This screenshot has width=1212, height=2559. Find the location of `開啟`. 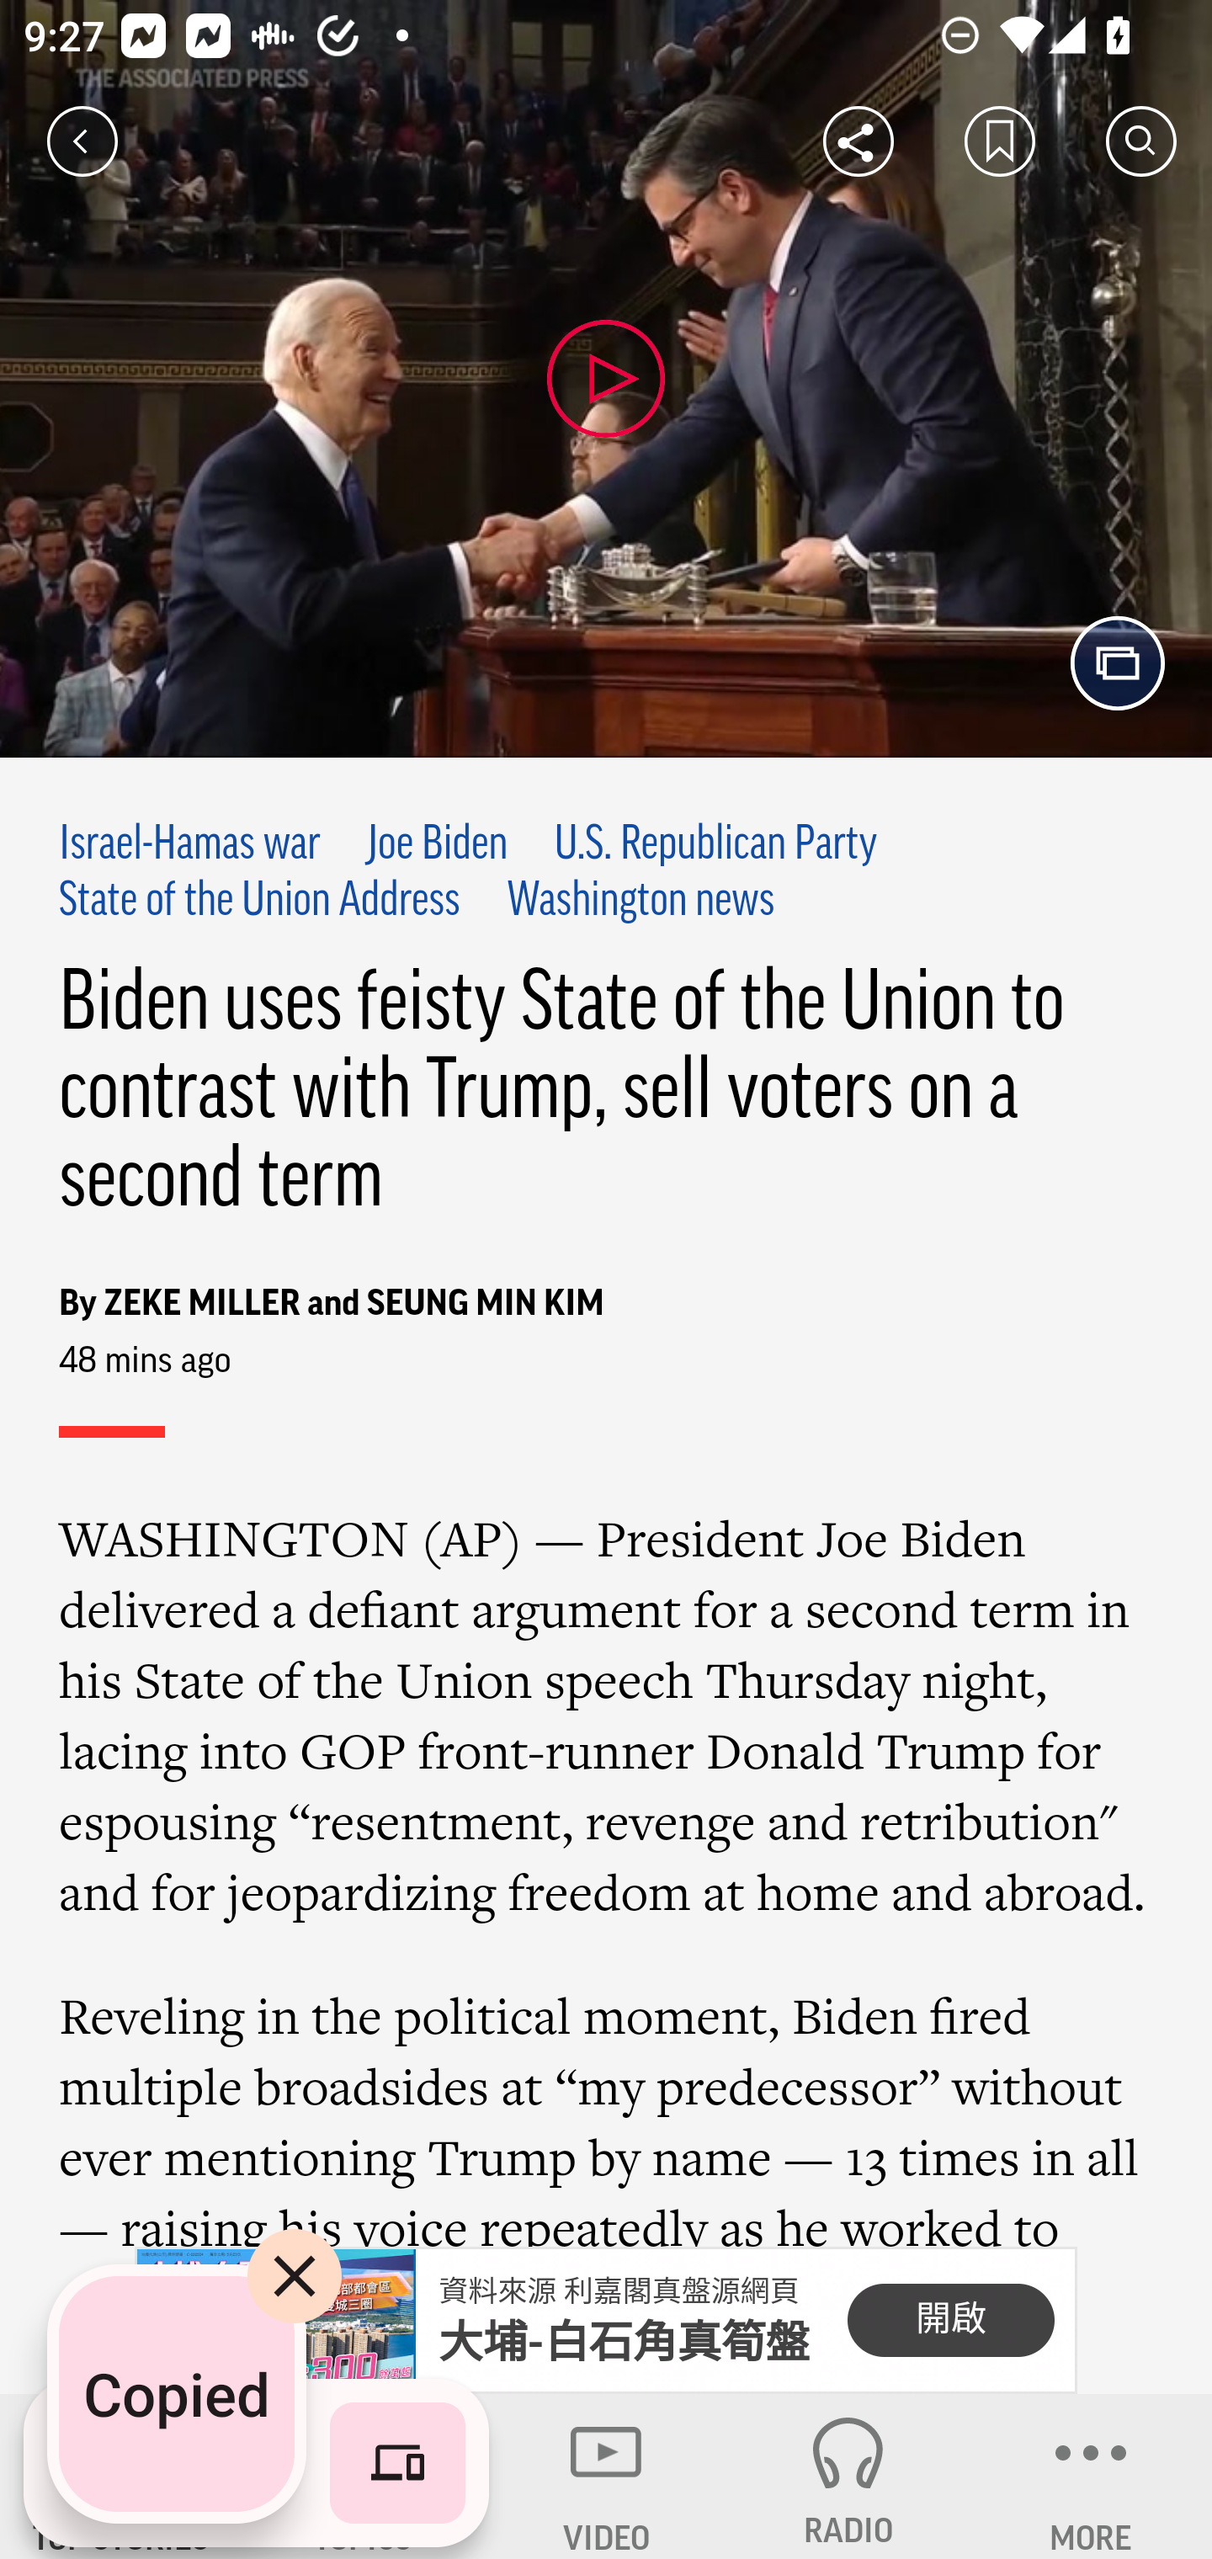

開啟 is located at coordinates (950, 2320).